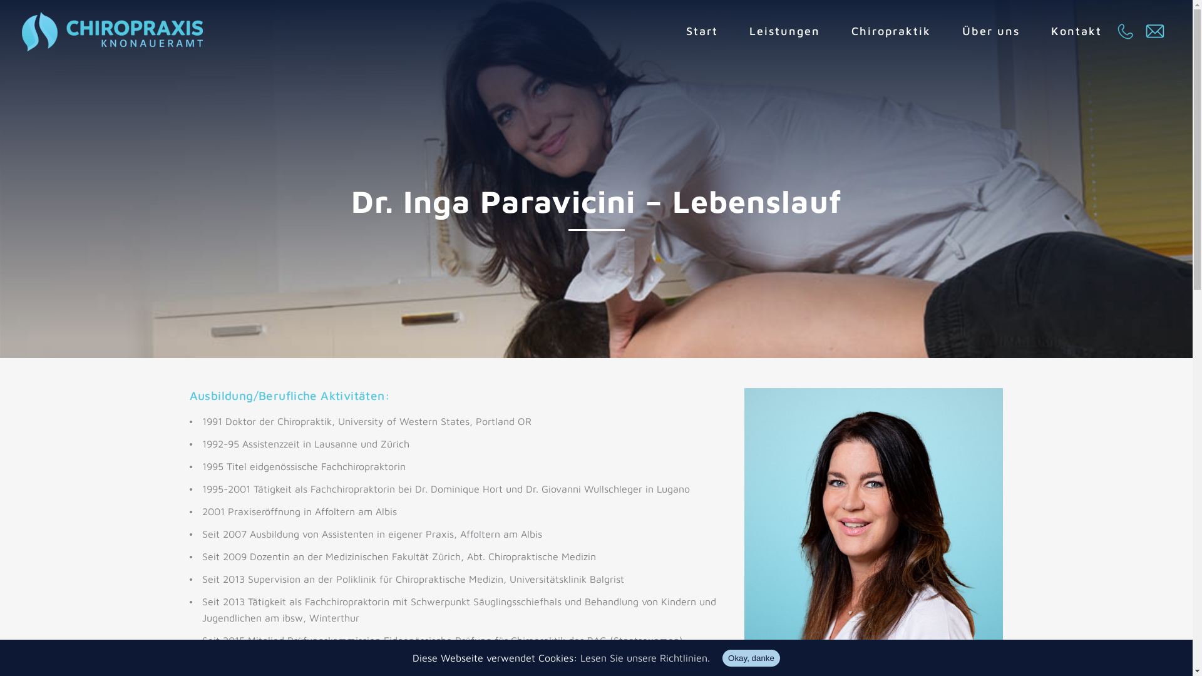 The height and width of the screenshot is (676, 1202). Describe the element at coordinates (1077, 31) in the screenshot. I see `Kontakt` at that location.